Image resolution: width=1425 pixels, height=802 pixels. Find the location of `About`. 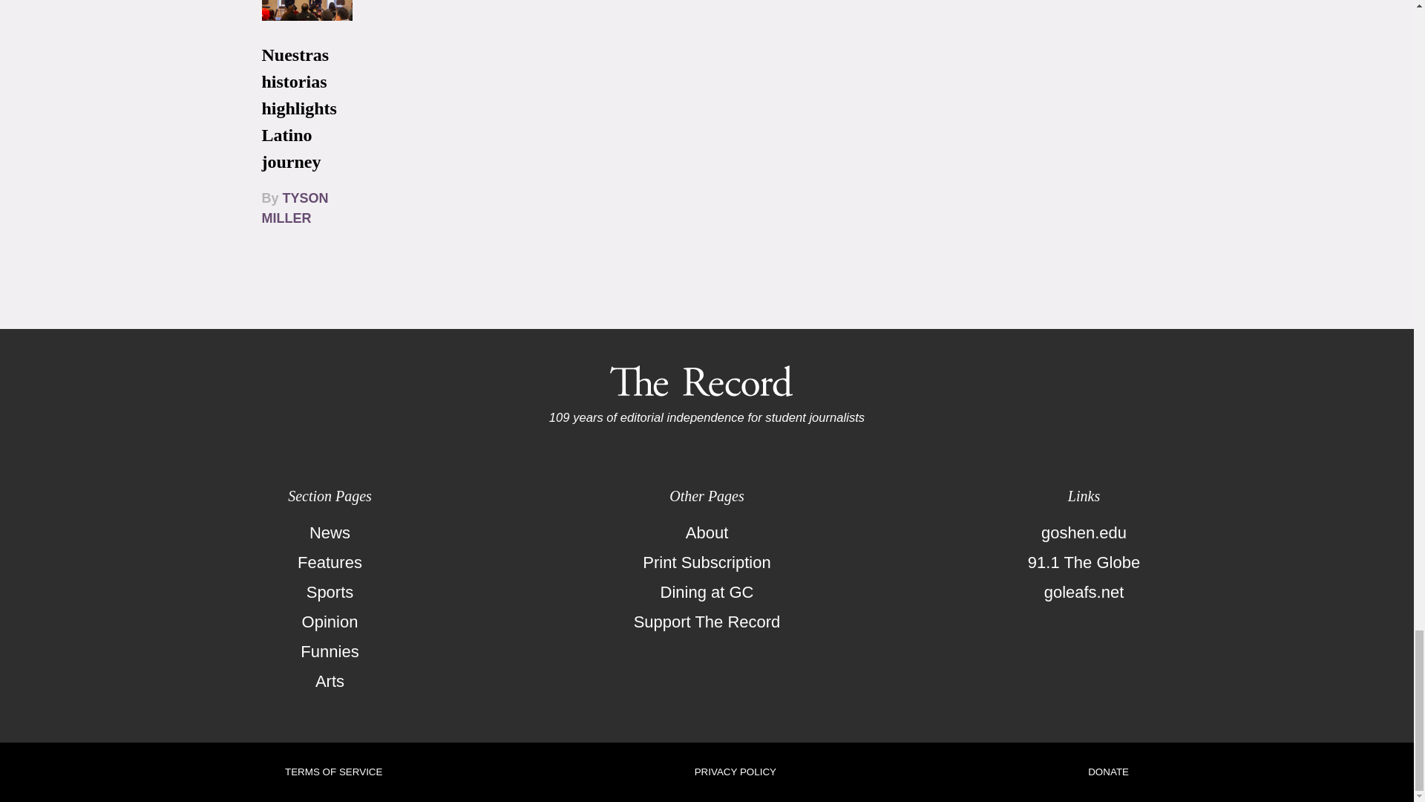

About is located at coordinates (707, 532).